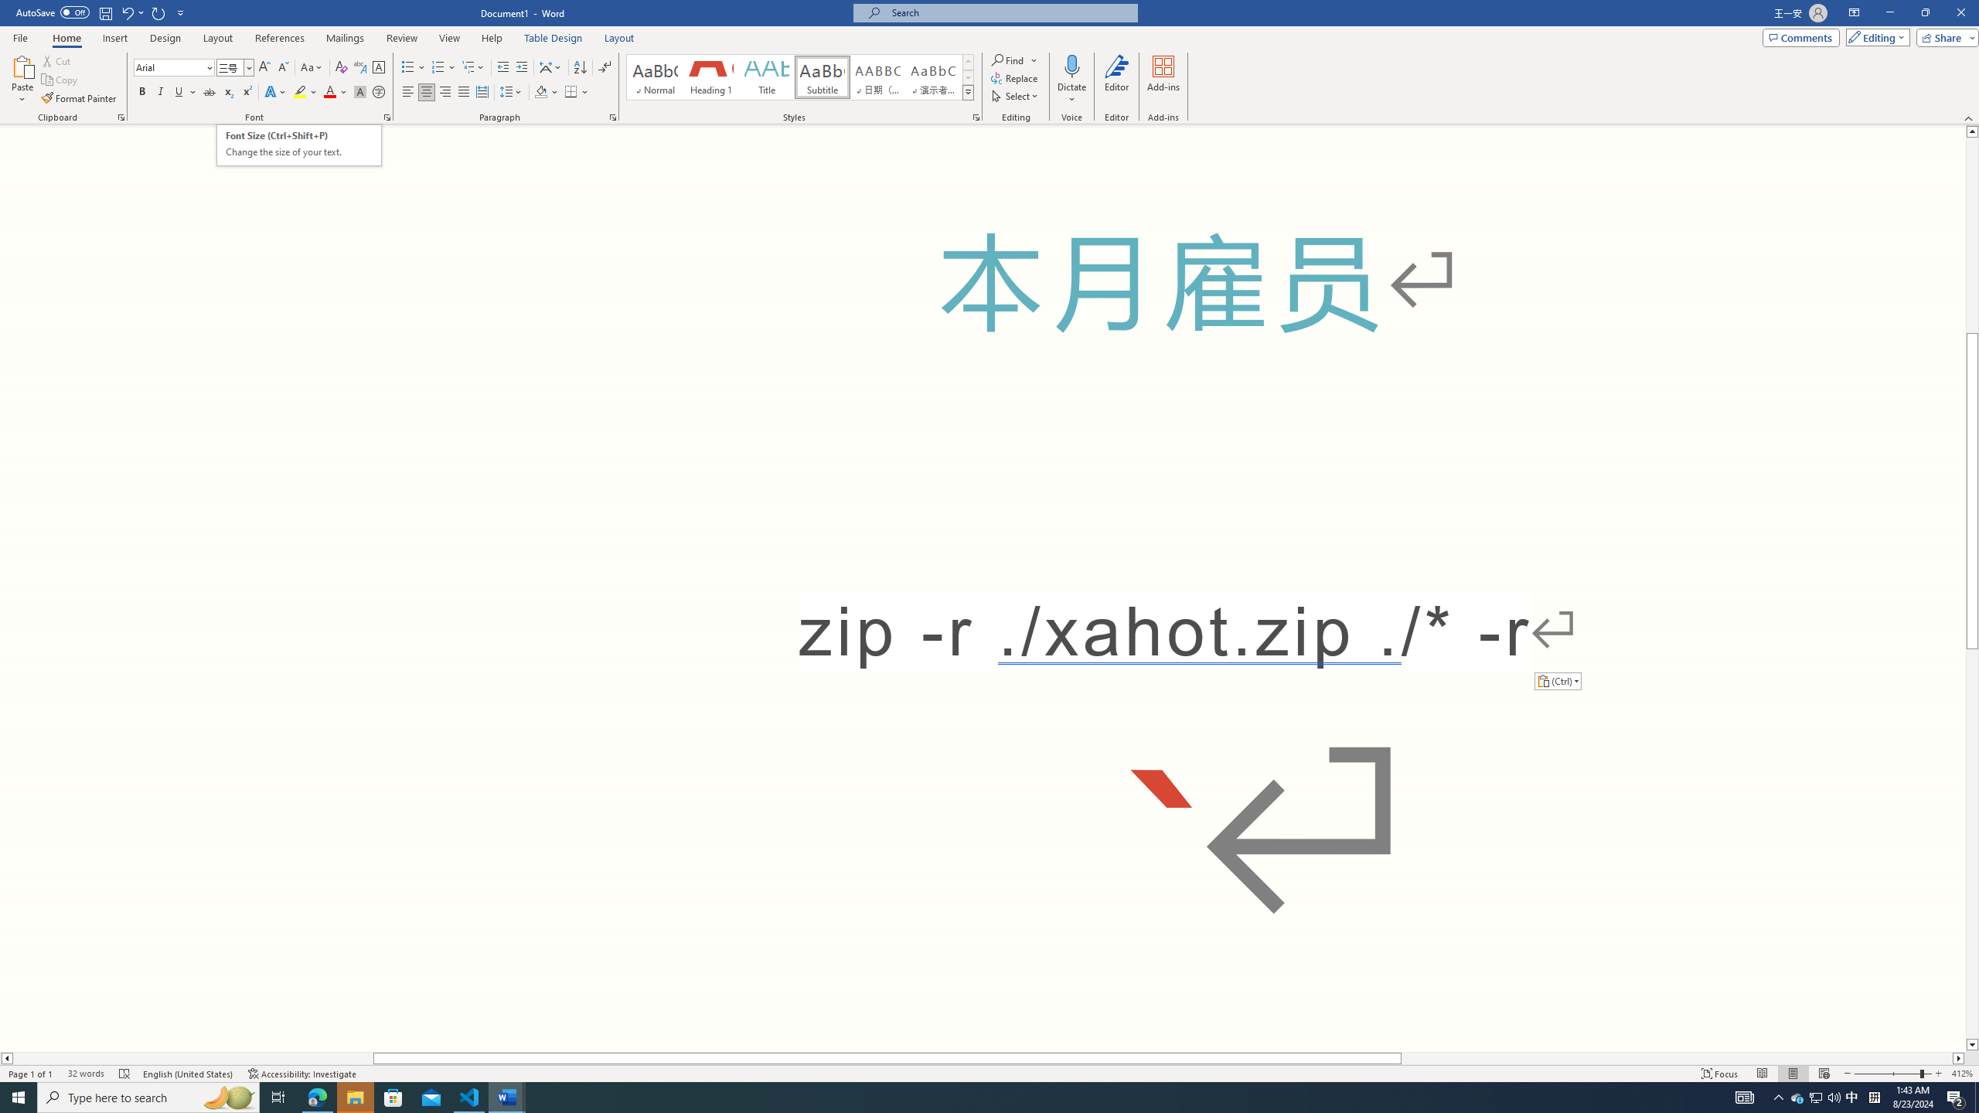 This screenshot has height=1113, width=1979. What do you see at coordinates (1557, 680) in the screenshot?
I see `Action: Paste alternatives` at bounding box center [1557, 680].